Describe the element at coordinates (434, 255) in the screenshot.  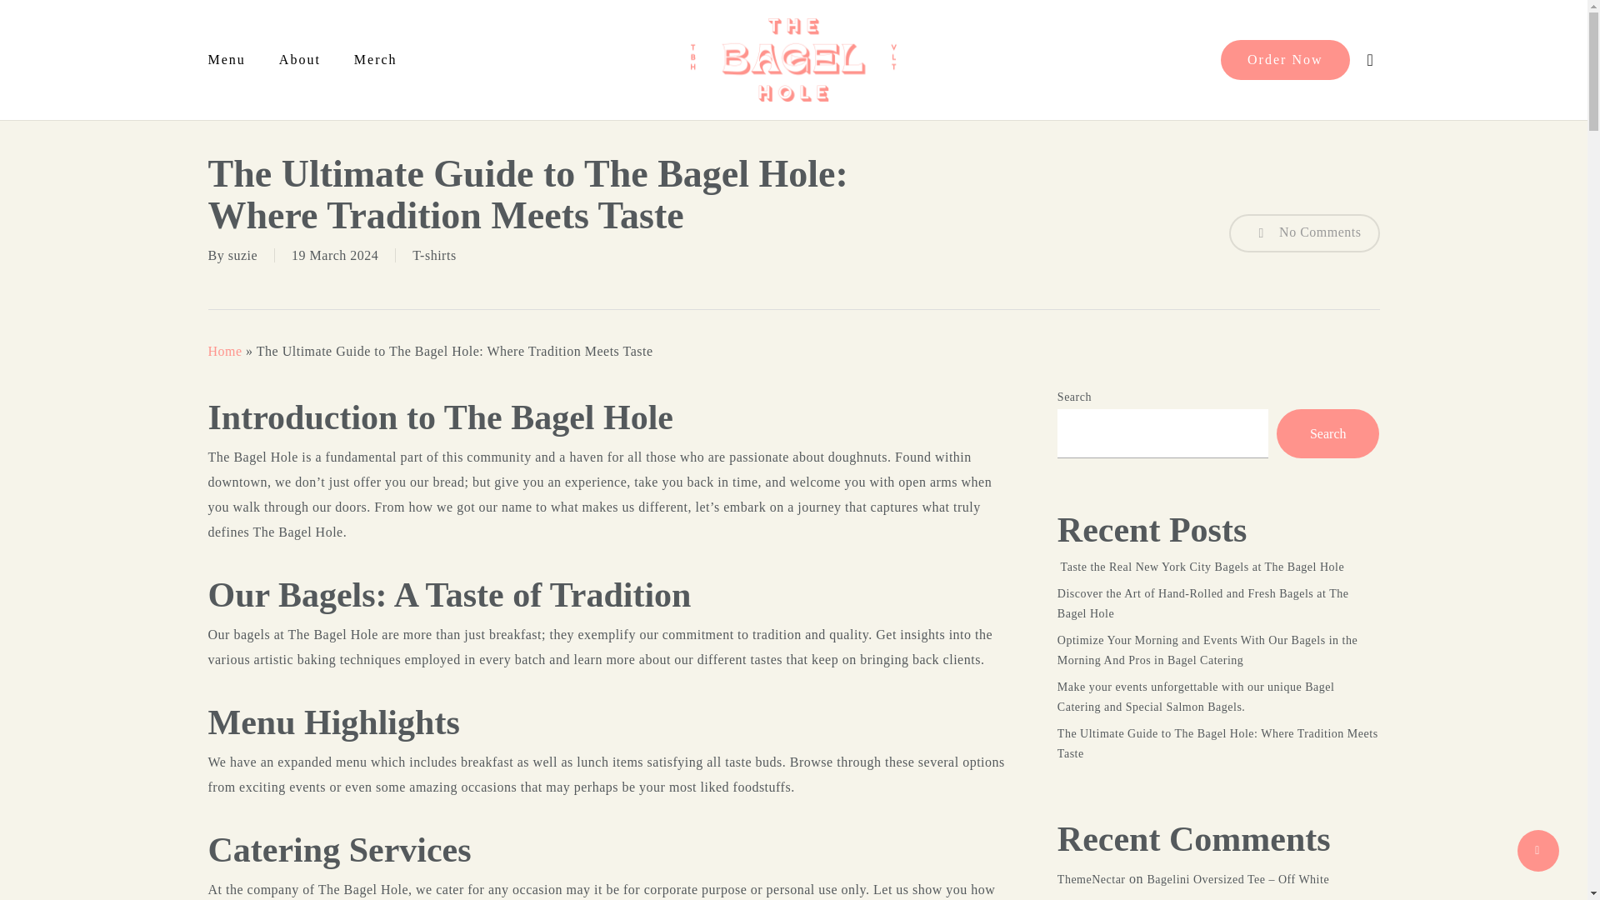
I see `T-shirts` at that location.